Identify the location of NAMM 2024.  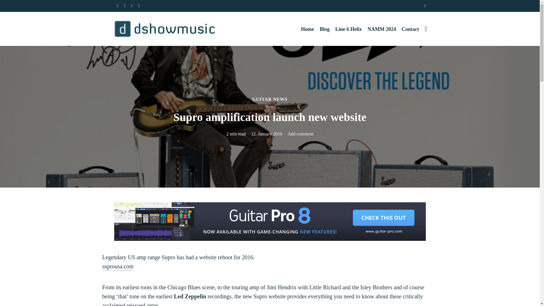
(382, 29).